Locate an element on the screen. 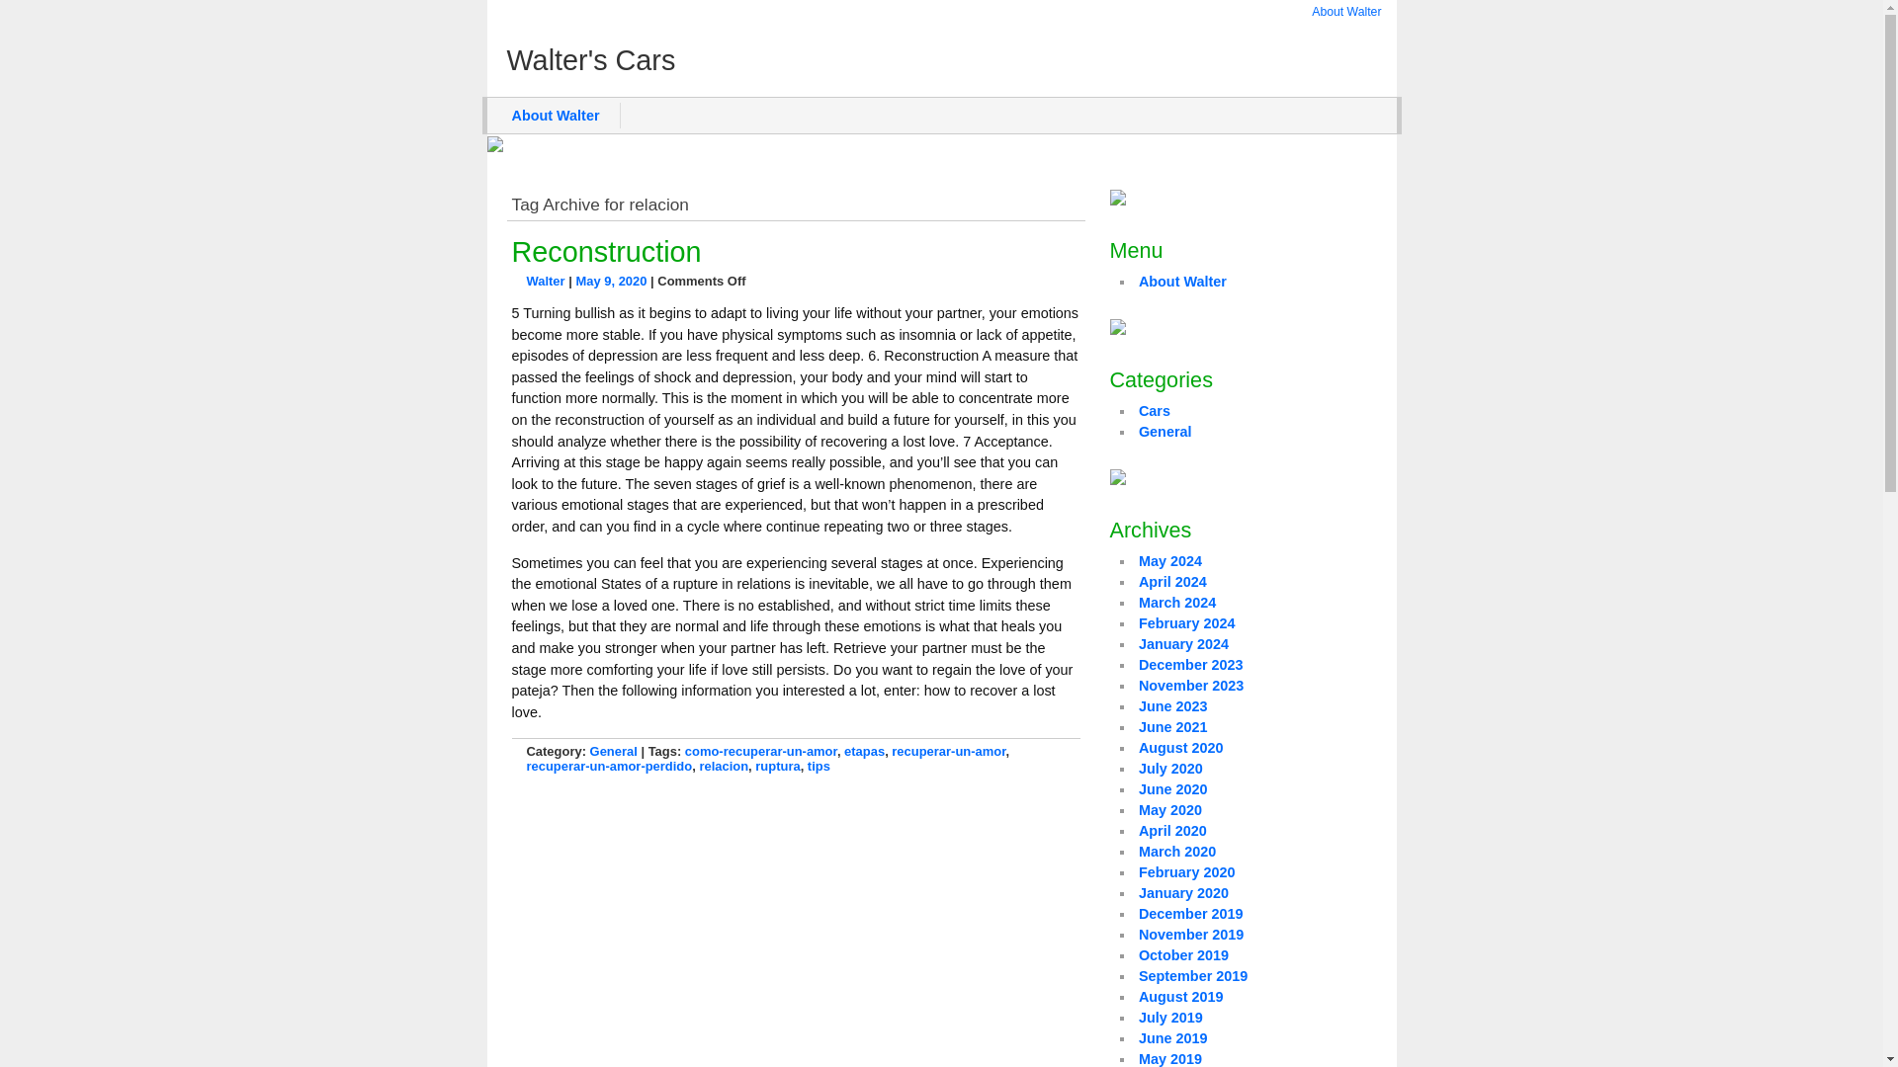 This screenshot has height=1067, width=1898. General is located at coordinates (614, 751).